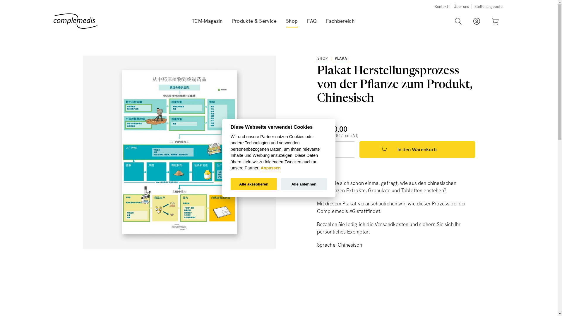 The width and height of the screenshot is (562, 316). I want to click on TCM-Magazin, so click(207, 21).